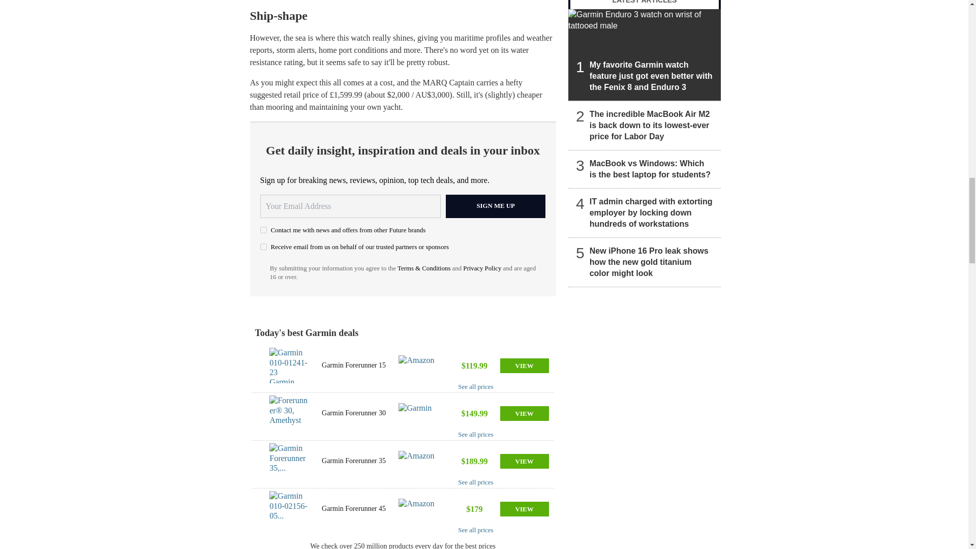 This screenshot has width=976, height=549. Describe the element at coordinates (289, 461) in the screenshot. I see `Garmin Forerunner 35,...` at that location.